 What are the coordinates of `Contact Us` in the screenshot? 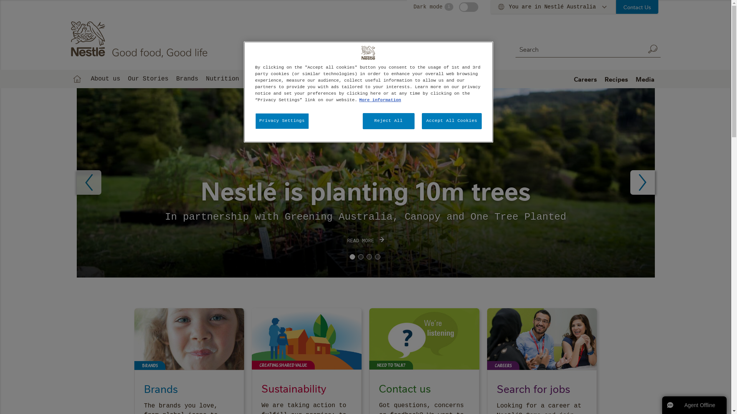 It's located at (637, 7).